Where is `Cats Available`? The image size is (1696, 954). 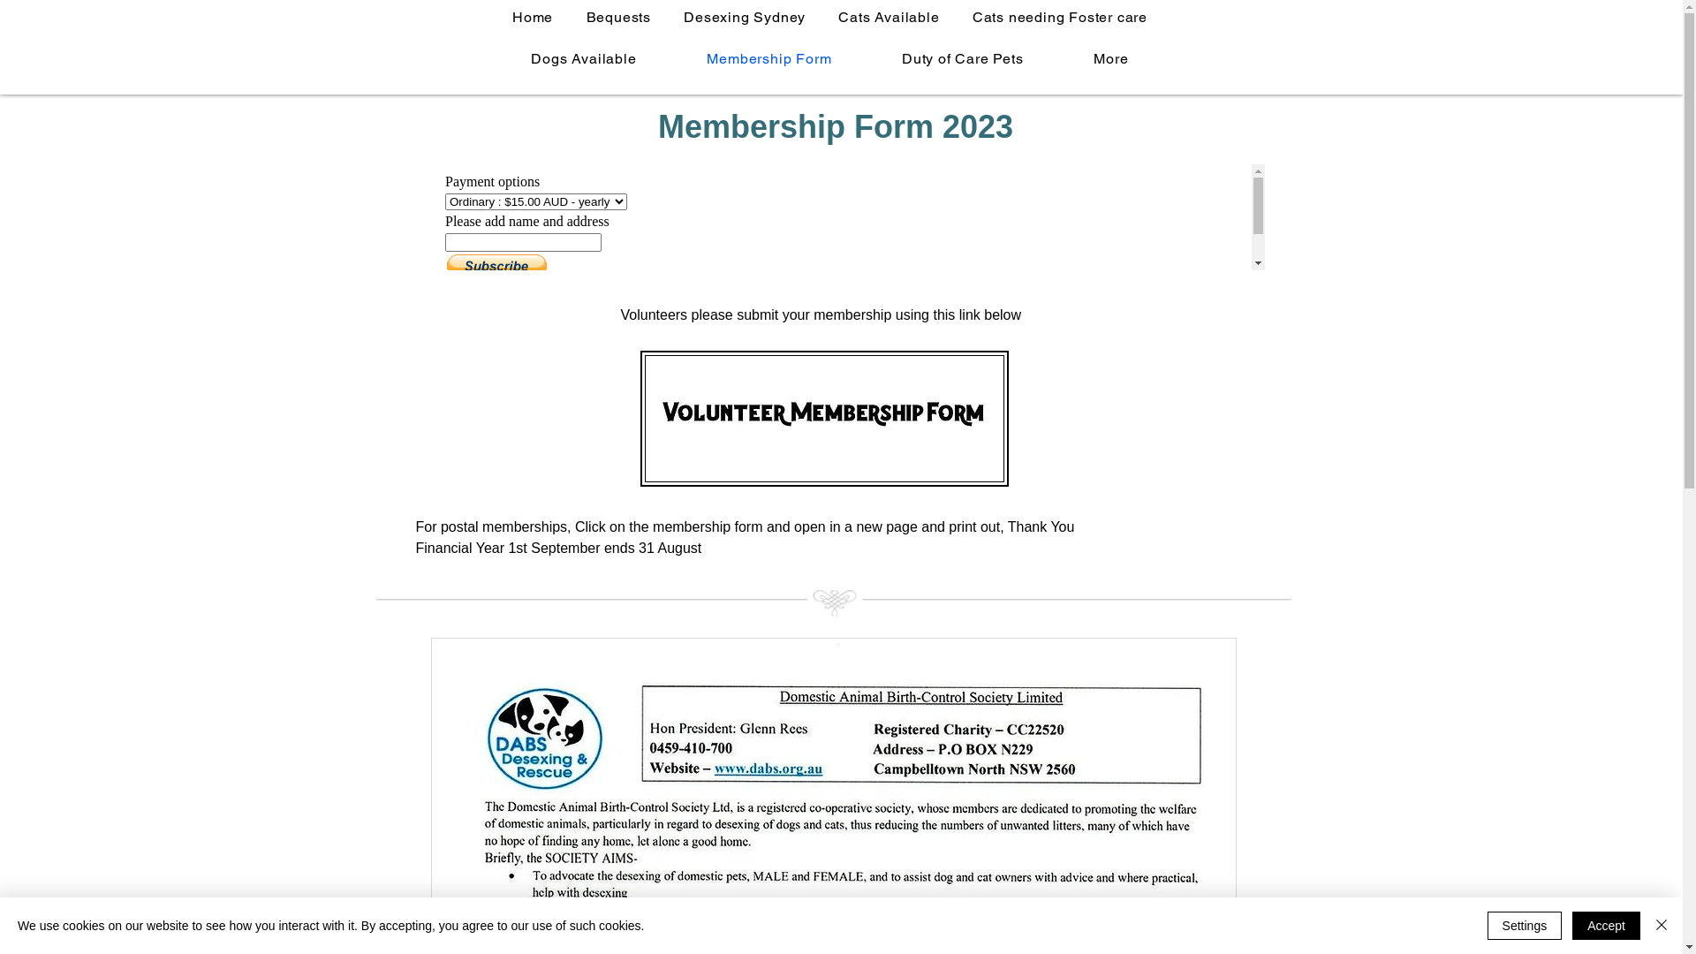
Cats Available is located at coordinates (889, 17).